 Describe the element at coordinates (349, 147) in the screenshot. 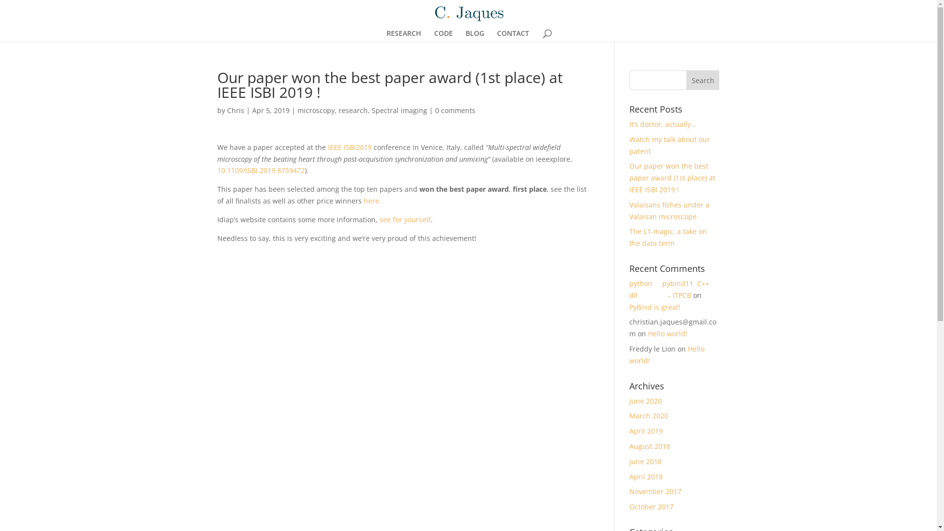

I see `IEEE ISBI2019` at that location.